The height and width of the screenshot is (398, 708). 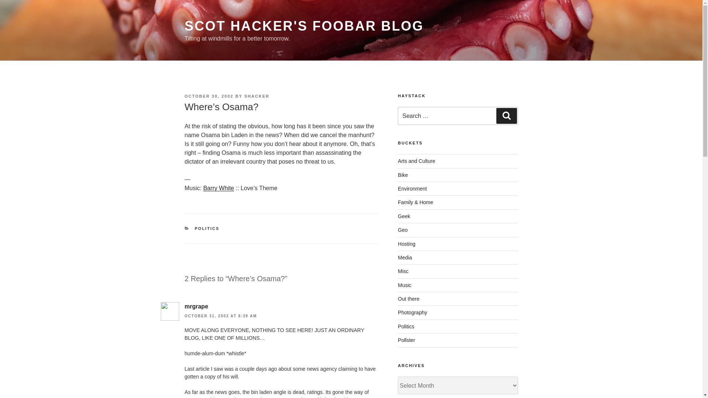 What do you see at coordinates (406, 244) in the screenshot?
I see `Hosting` at bounding box center [406, 244].